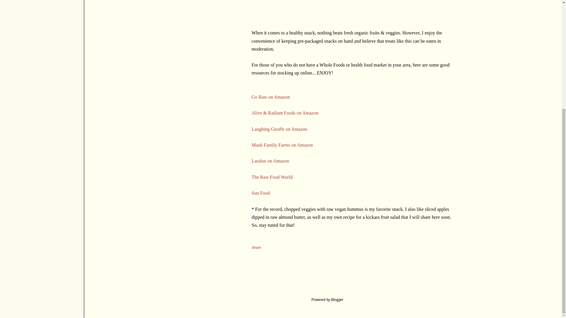  Describe the element at coordinates (282, 145) in the screenshot. I see `Mauk Family Farms on Amazon` at that location.